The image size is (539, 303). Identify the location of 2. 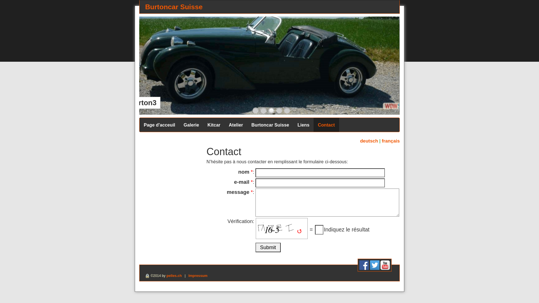
(263, 111).